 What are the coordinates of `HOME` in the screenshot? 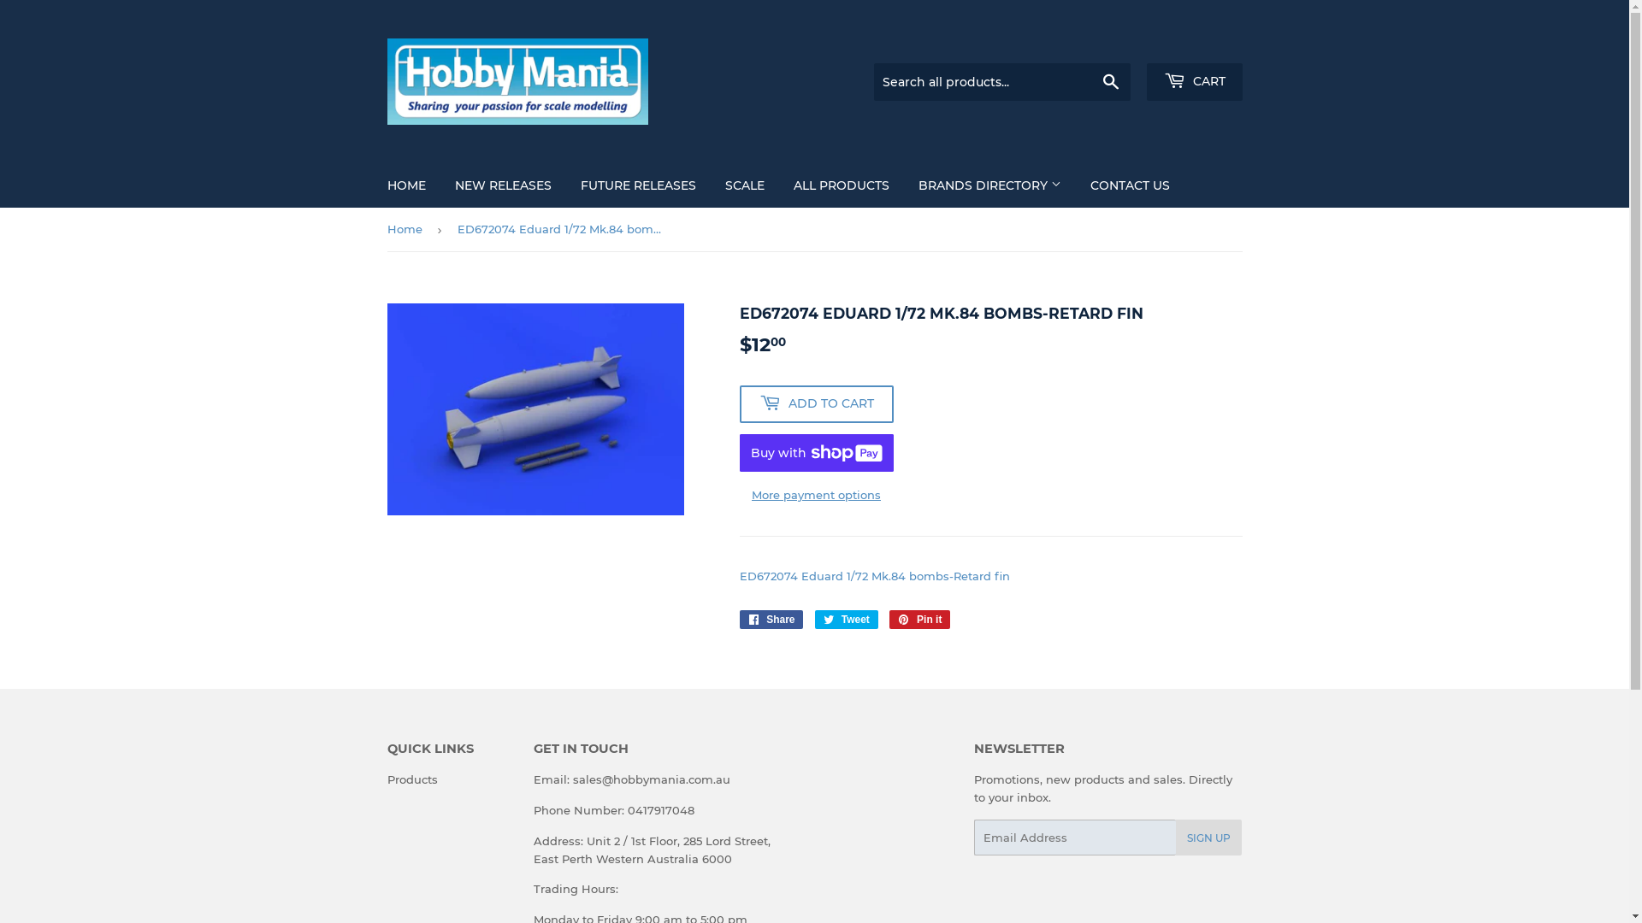 It's located at (407, 185).